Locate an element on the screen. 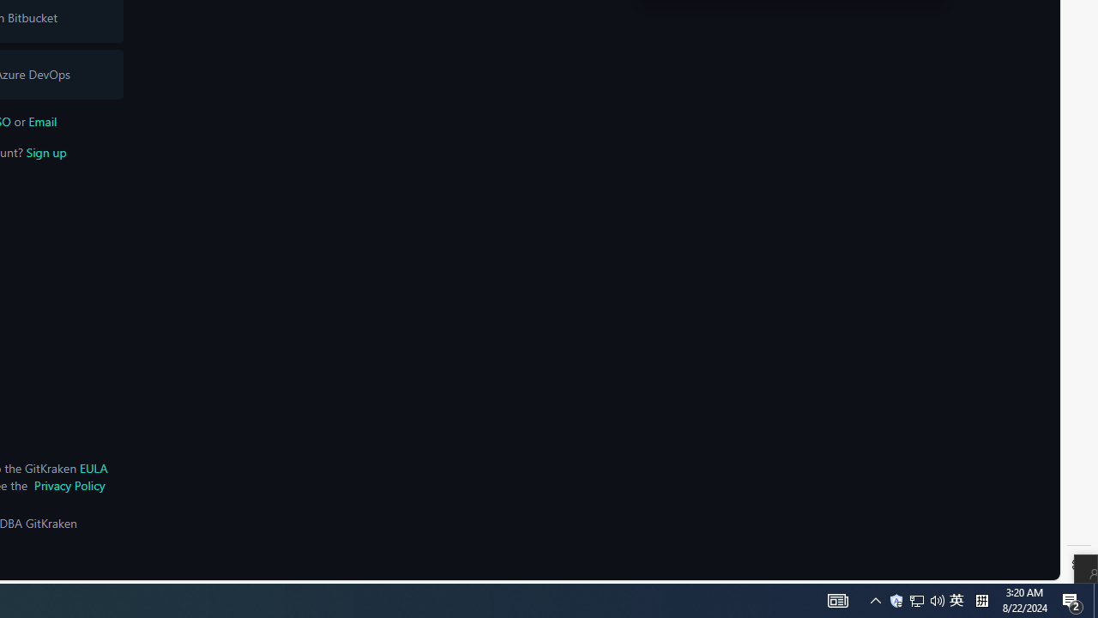 The width and height of the screenshot is (1098, 618). Privacy Policy is located at coordinates (69, 485).